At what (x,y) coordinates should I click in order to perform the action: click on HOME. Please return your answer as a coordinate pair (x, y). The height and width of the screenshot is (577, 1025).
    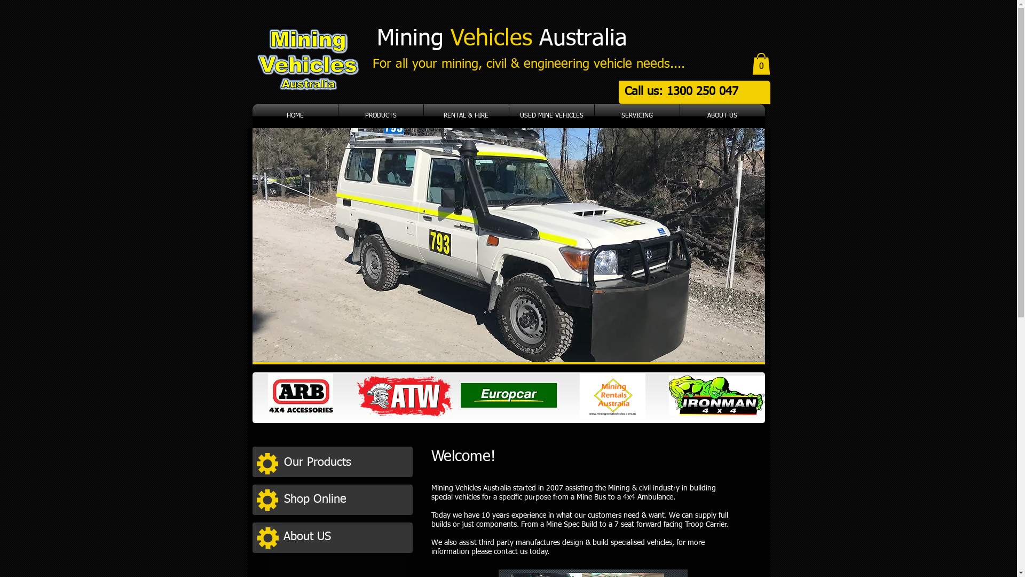
    Looking at the image, I should click on (295, 116).